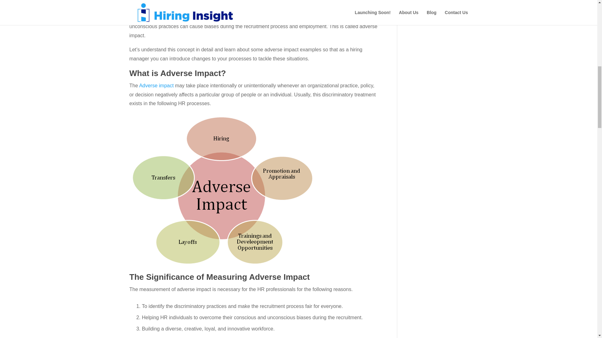 The image size is (602, 338). I want to click on Adverse impact, so click(156, 85).